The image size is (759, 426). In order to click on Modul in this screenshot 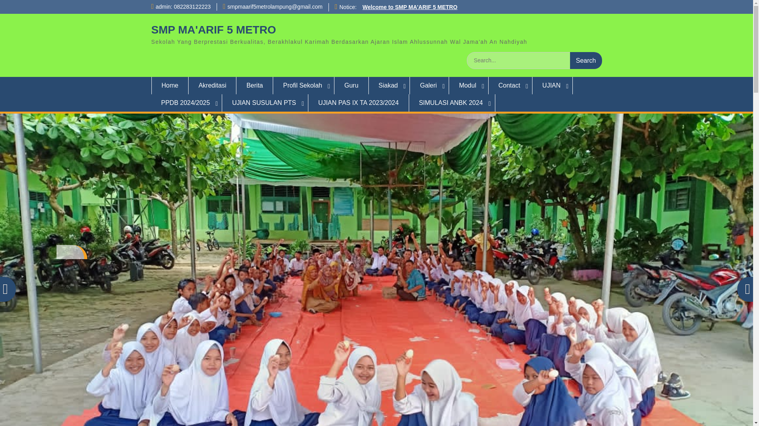, I will do `click(469, 85)`.